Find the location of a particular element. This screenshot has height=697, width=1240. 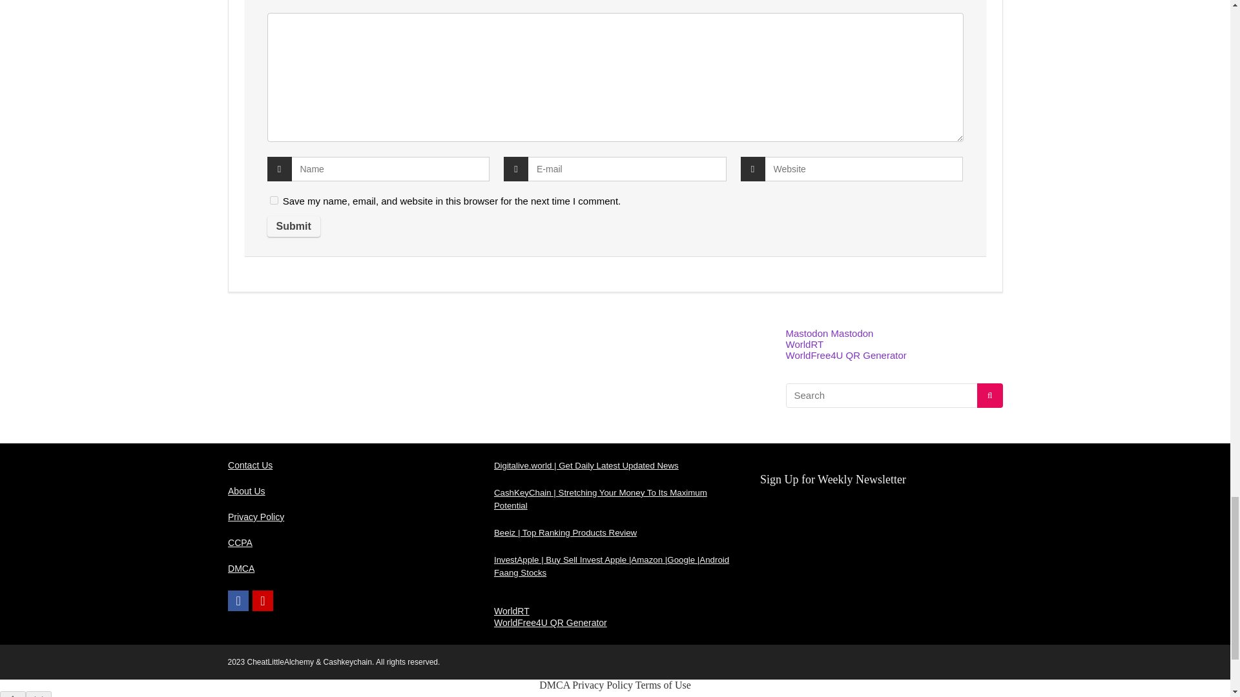

Submit is located at coordinates (293, 226).